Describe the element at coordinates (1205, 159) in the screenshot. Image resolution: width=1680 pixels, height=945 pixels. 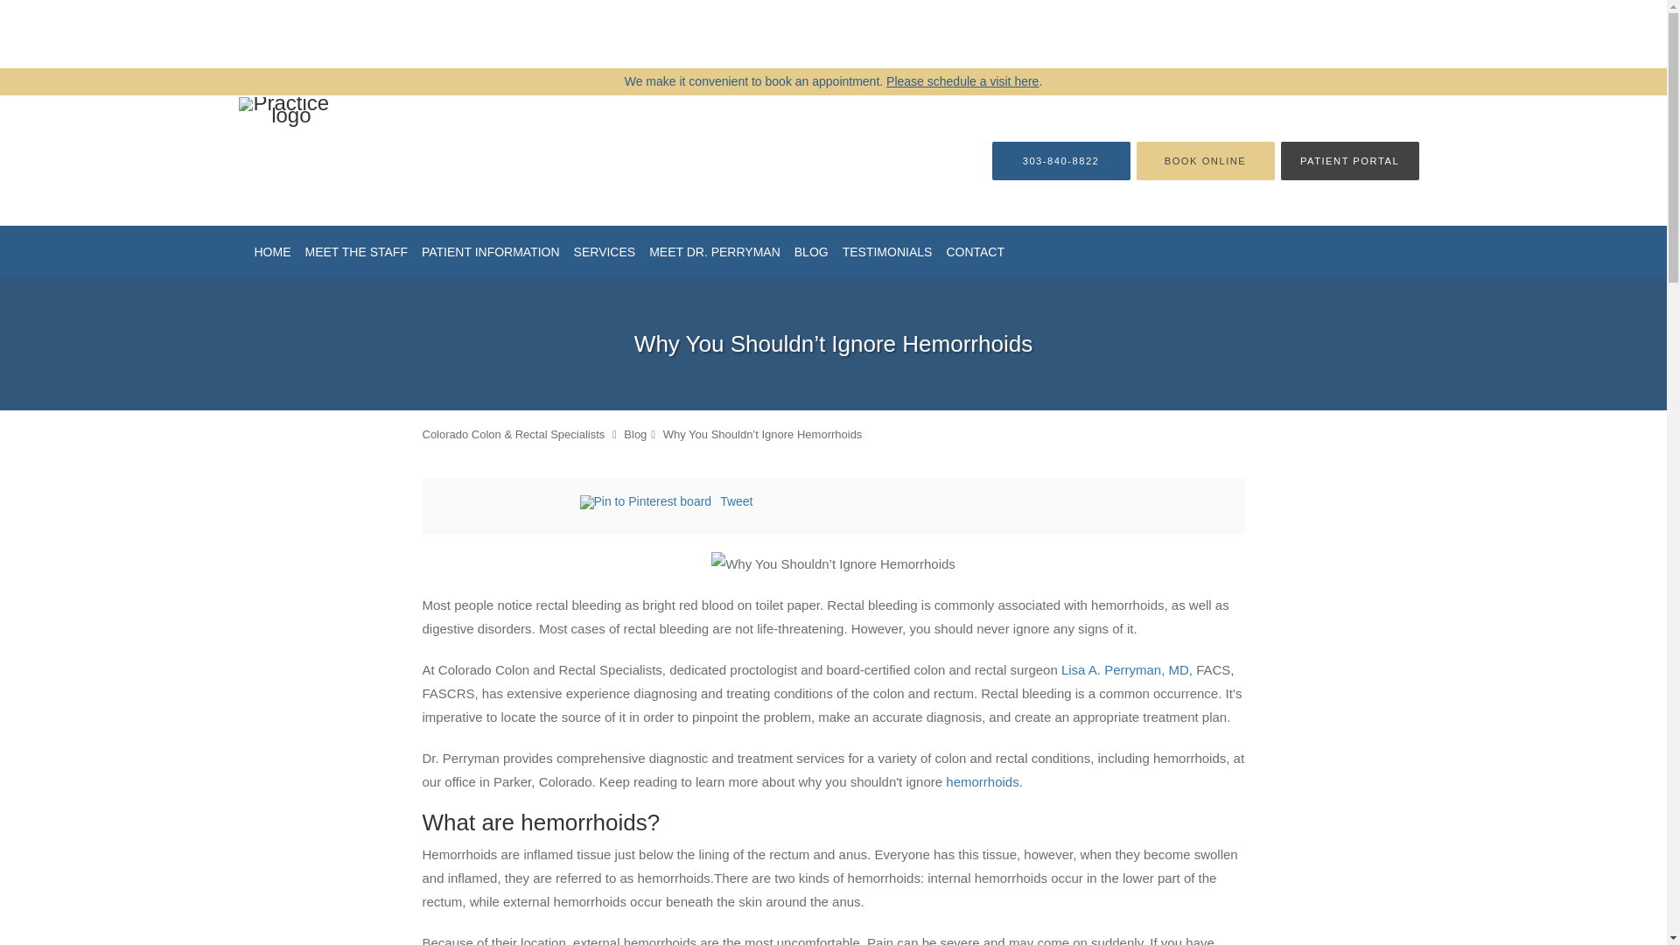
I see `BOOK ONLINE` at that location.